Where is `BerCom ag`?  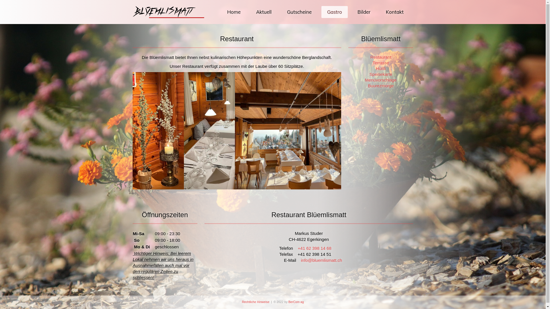
BerCom ag is located at coordinates (296, 302).